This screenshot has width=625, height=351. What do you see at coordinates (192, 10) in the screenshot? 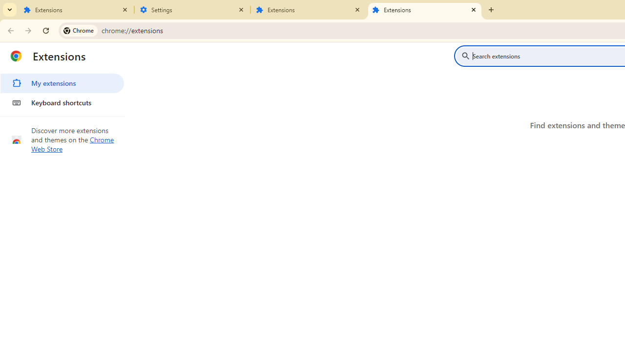
I see `Settings` at bounding box center [192, 10].